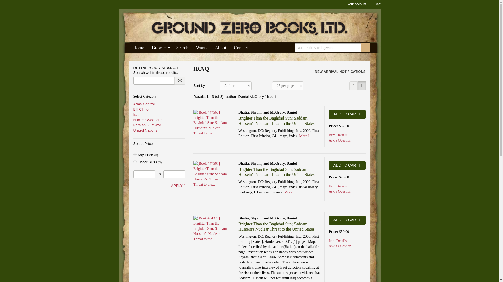 Image resolution: width=503 pixels, height=282 pixels. Describe the element at coordinates (180, 80) in the screenshot. I see `GO` at that location.